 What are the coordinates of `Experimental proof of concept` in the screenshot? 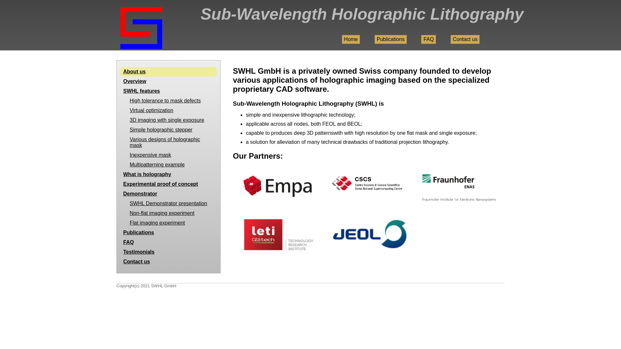 It's located at (169, 184).